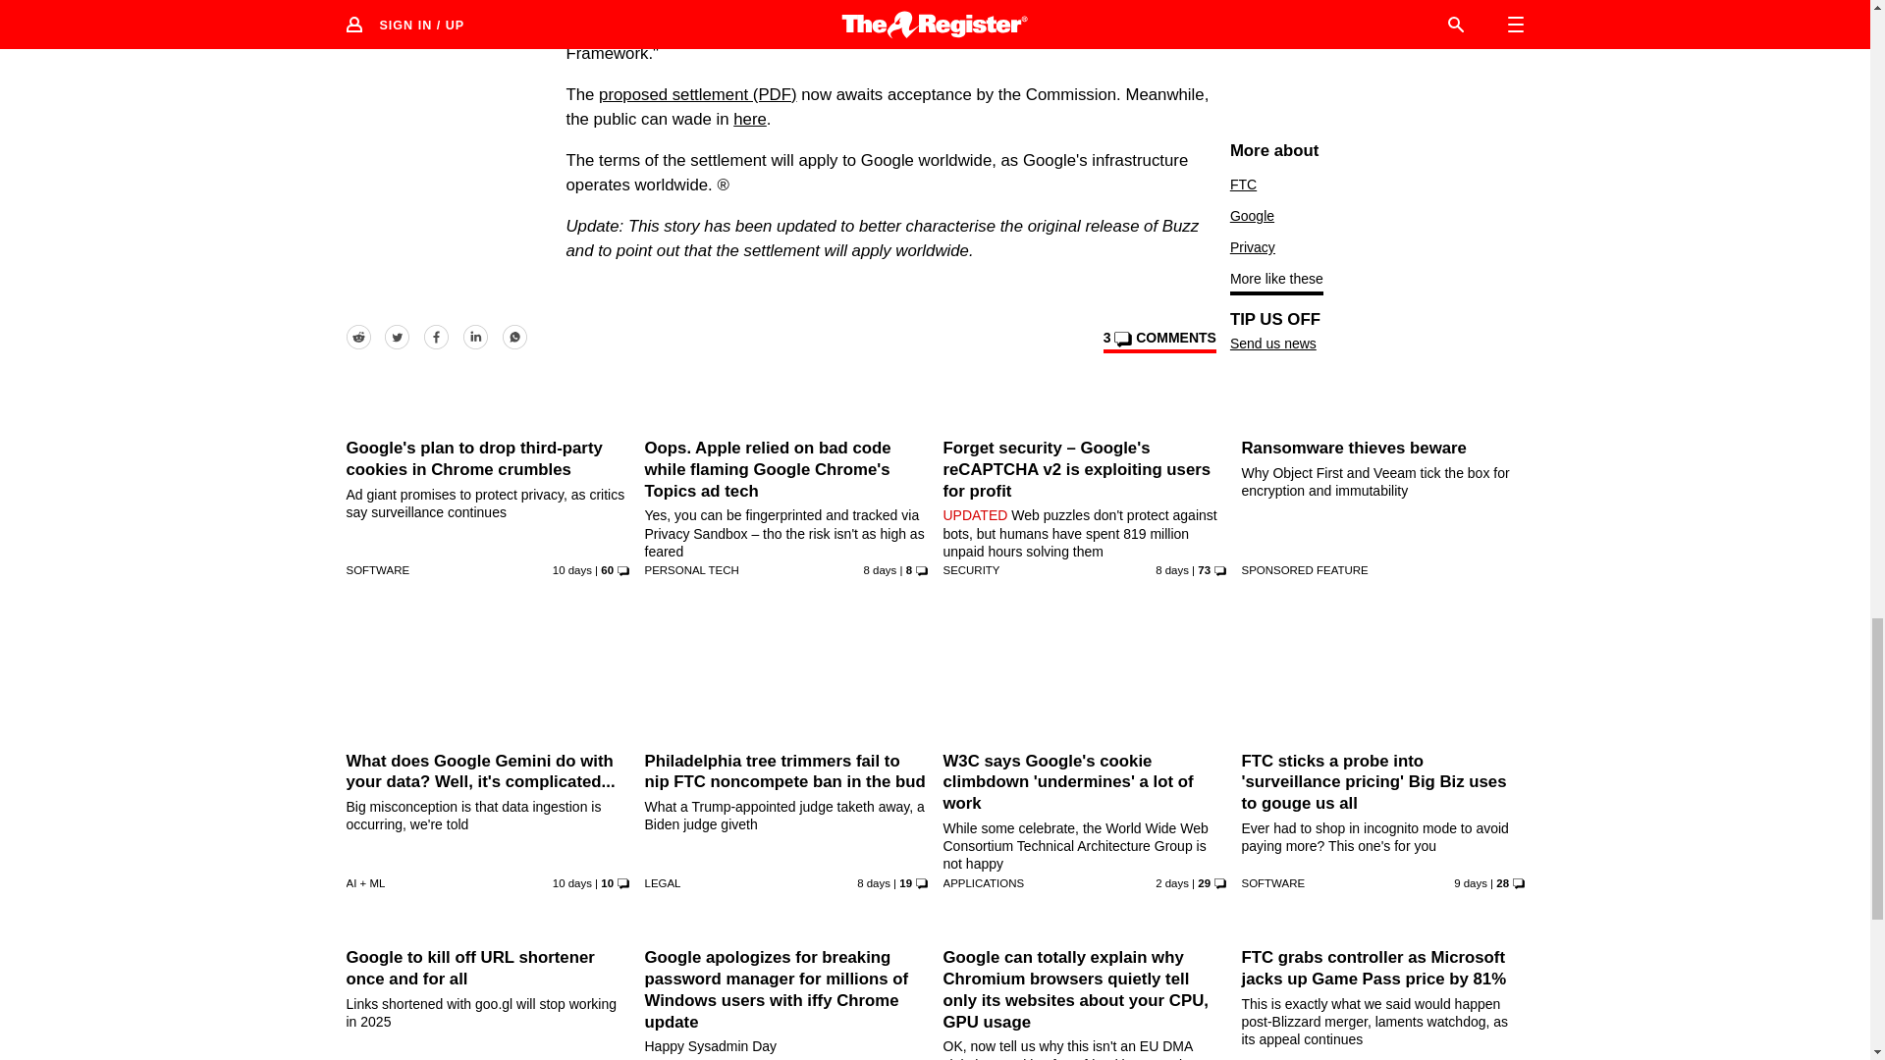 This screenshot has height=1060, width=1885. What do you see at coordinates (571, 883) in the screenshot?
I see `22 Jul 2024 19:15` at bounding box center [571, 883].